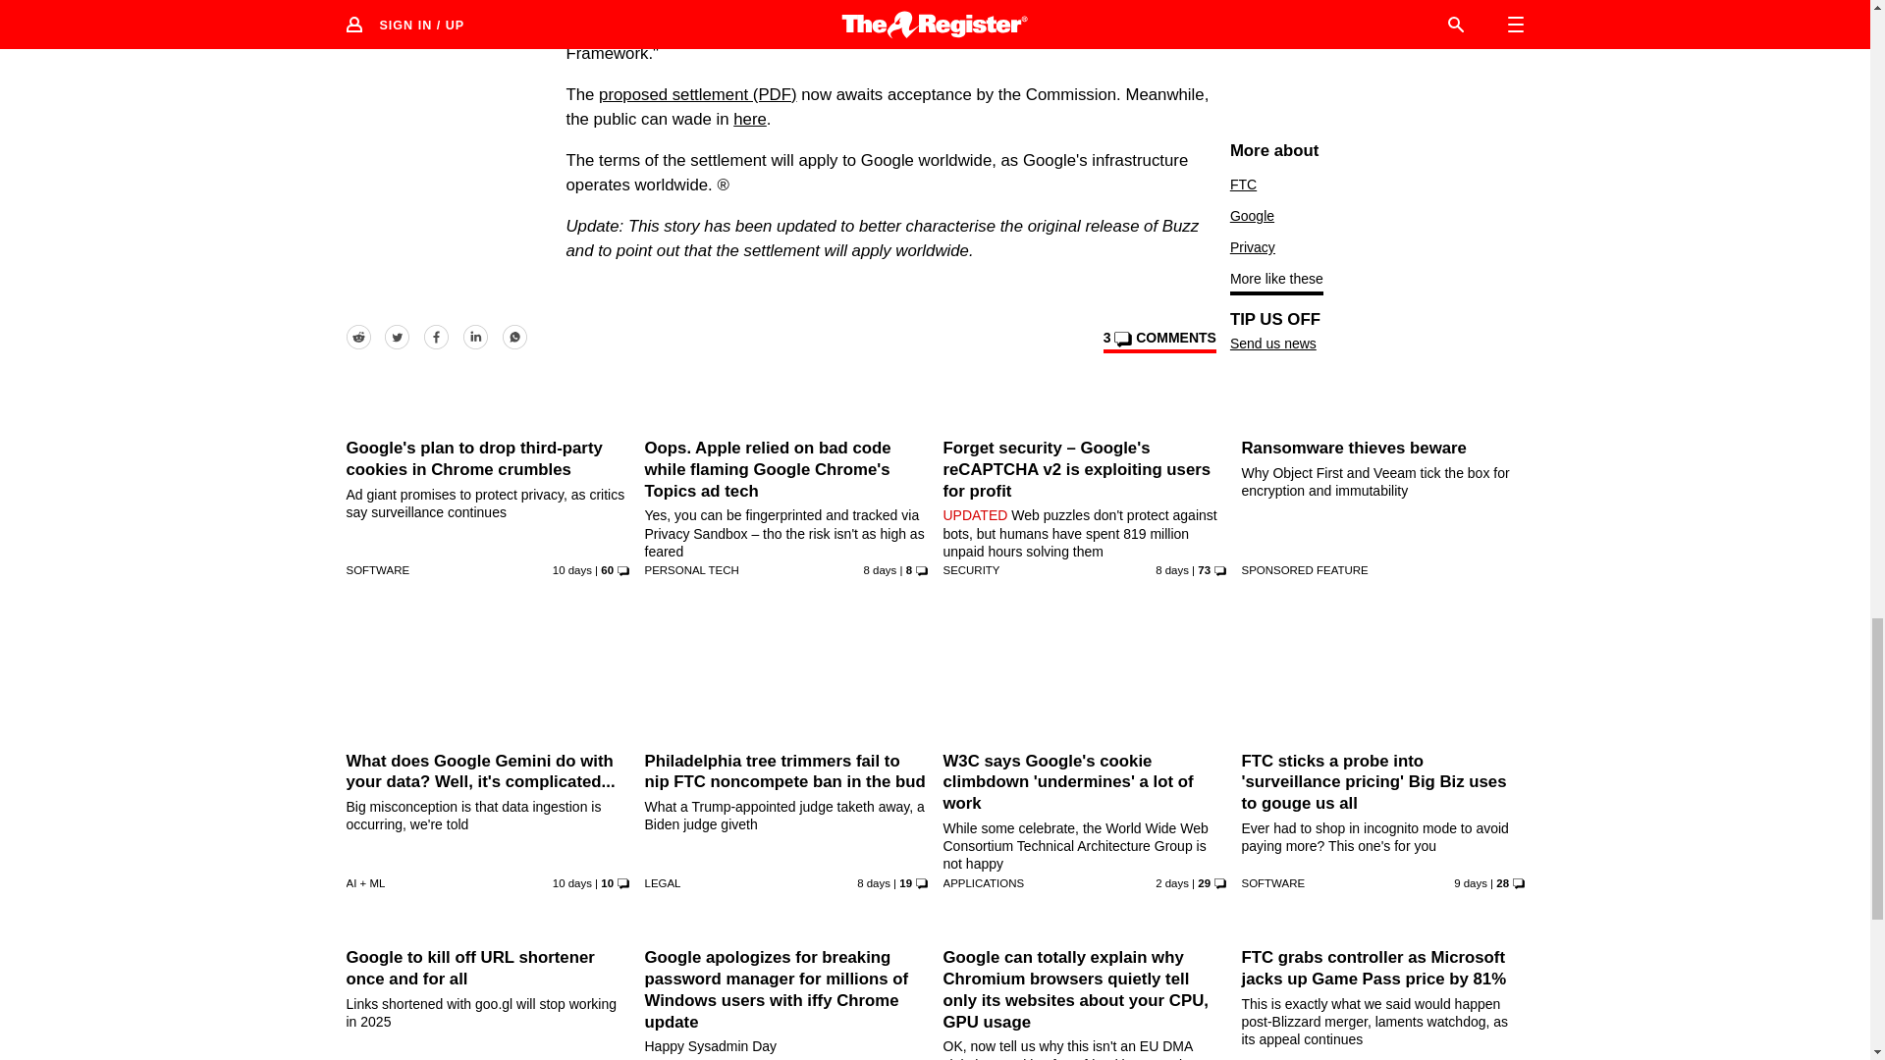 This screenshot has height=1060, width=1885. What do you see at coordinates (571, 883) in the screenshot?
I see `22 Jul 2024 19:15` at bounding box center [571, 883].